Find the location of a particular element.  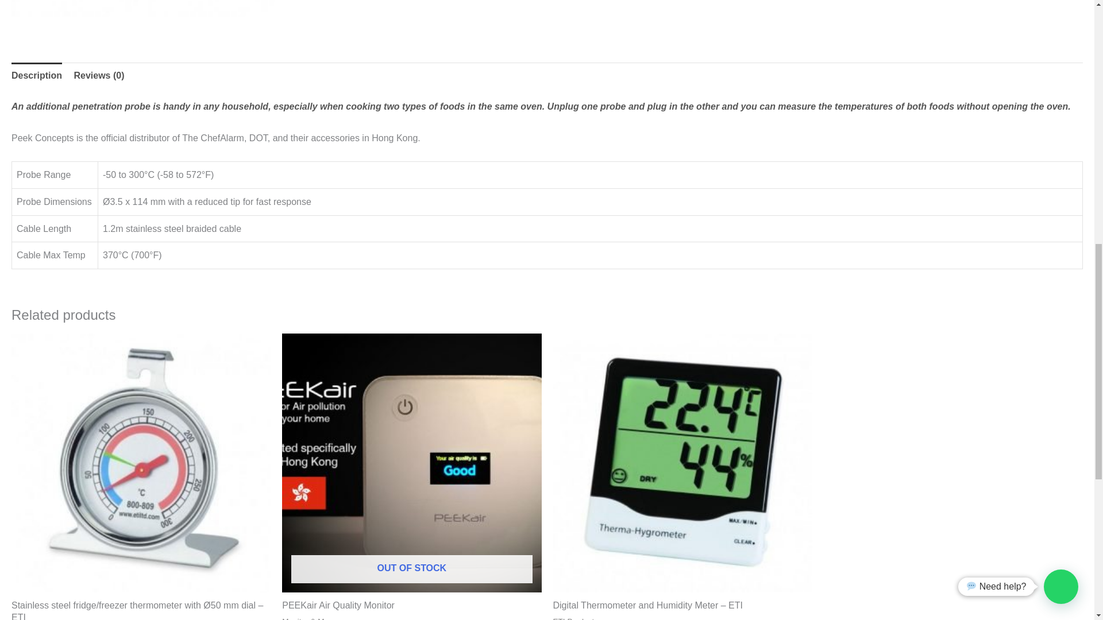

PEEKair Air Quality Monitor is located at coordinates (411, 606).